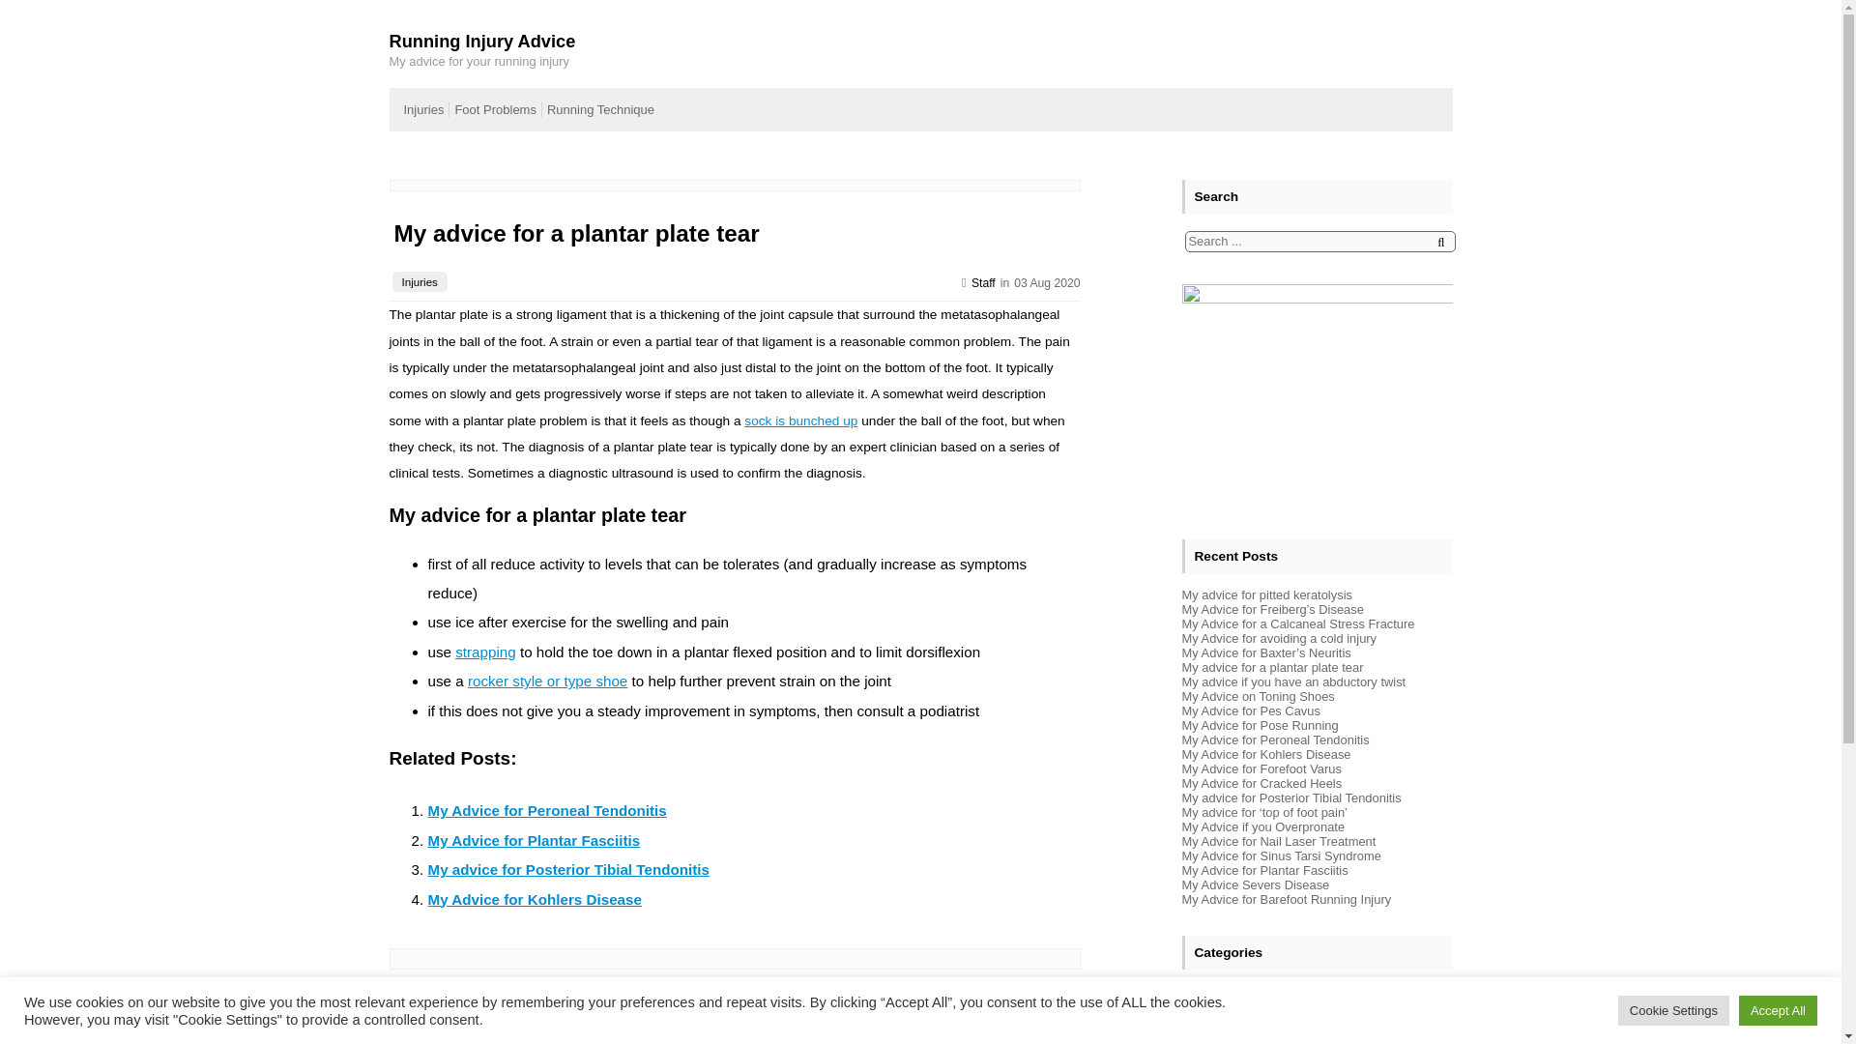 Image resolution: width=1856 pixels, height=1044 pixels. What do you see at coordinates (1261, 769) in the screenshot?
I see `My Advice for Forefoot Varus` at bounding box center [1261, 769].